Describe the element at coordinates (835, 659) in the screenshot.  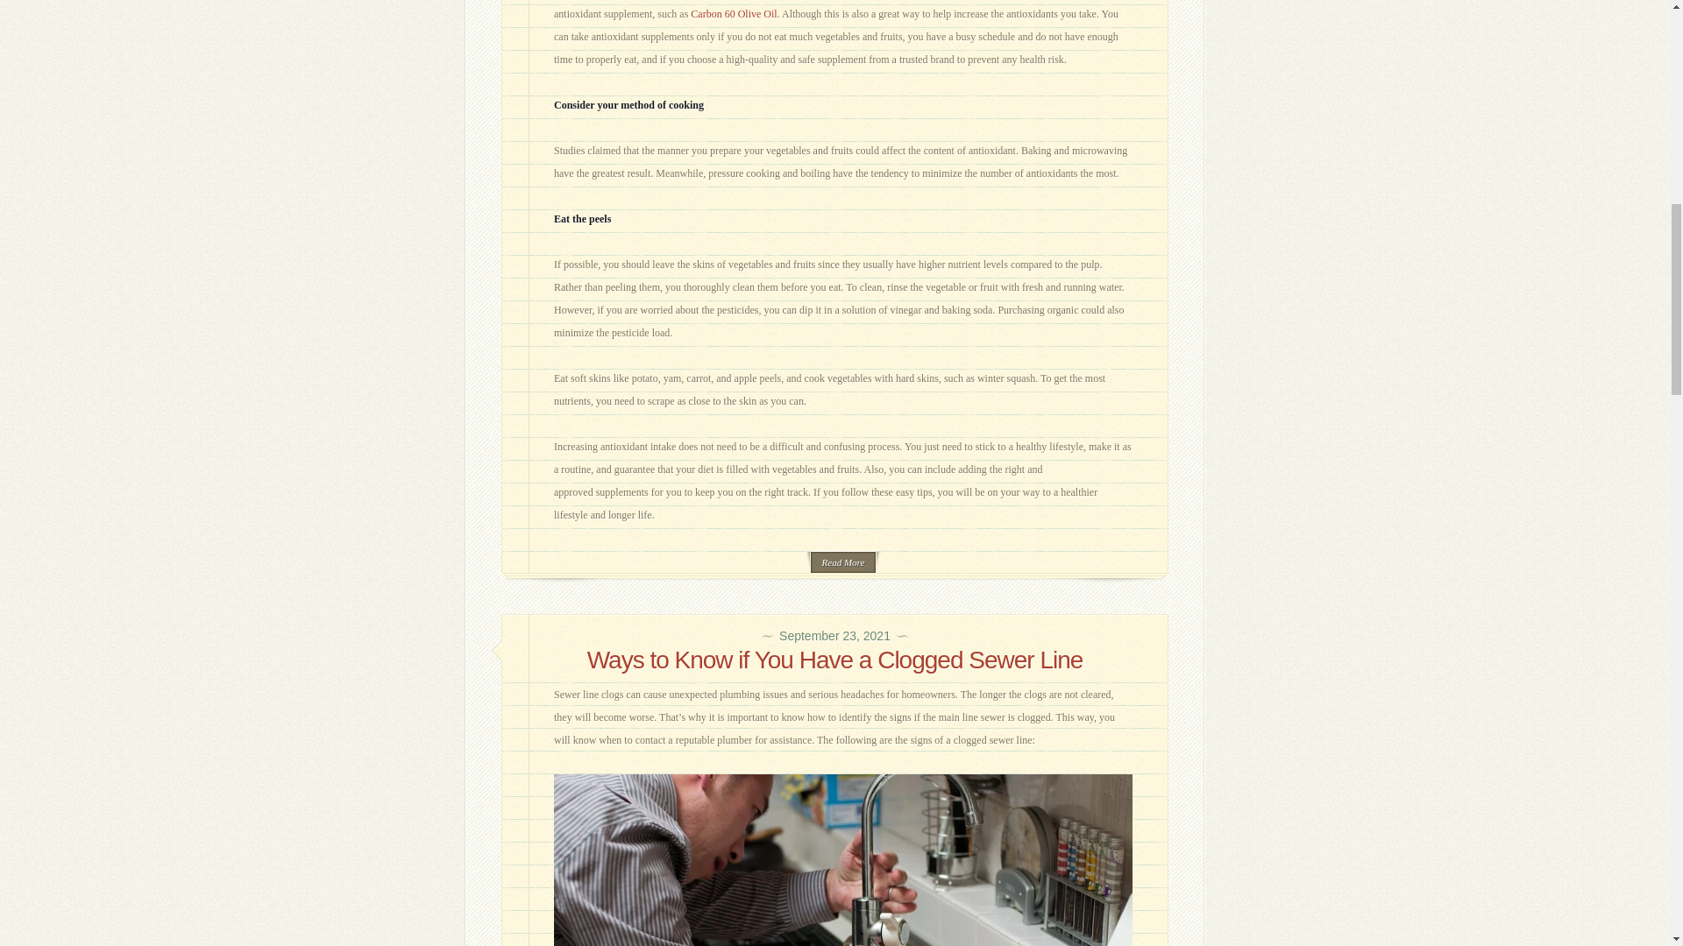
I see `Ways to Know if You Have a Clogged Sewer Line` at that location.